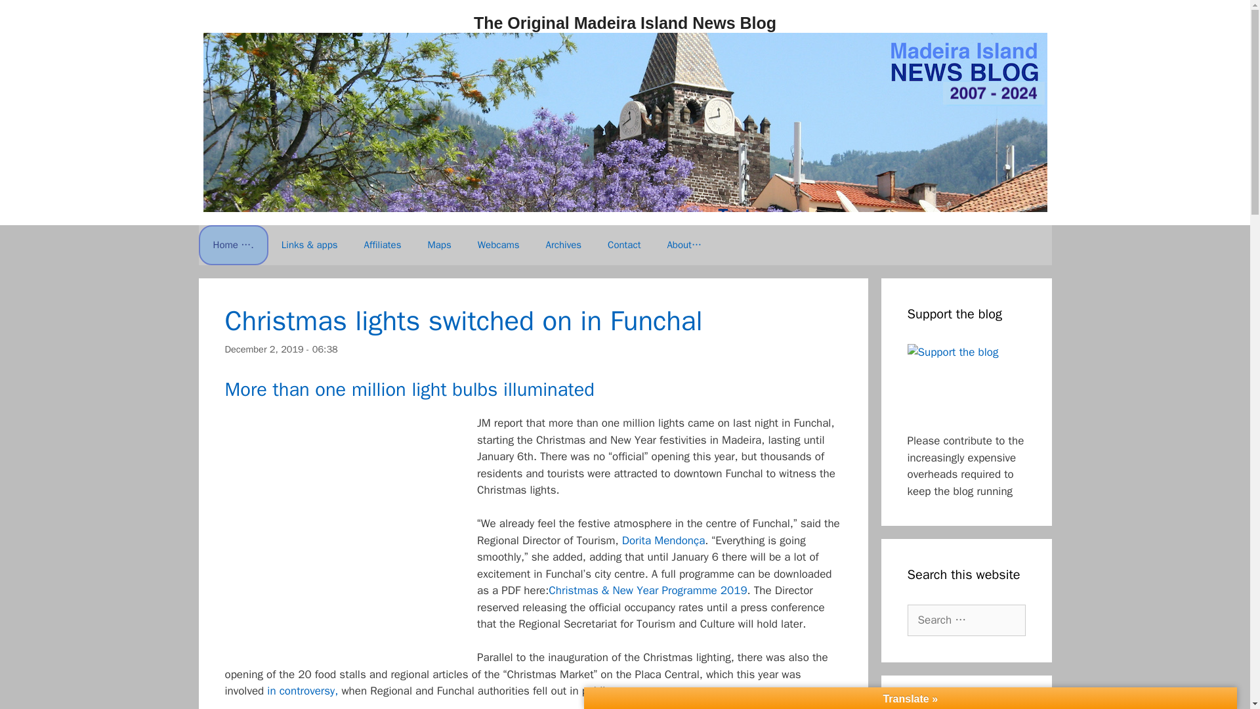 The image size is (1260, 709). What do you see at coordinates (624, 244) in the screenshot?
I see `Contact` at bounding box center [624, 244].